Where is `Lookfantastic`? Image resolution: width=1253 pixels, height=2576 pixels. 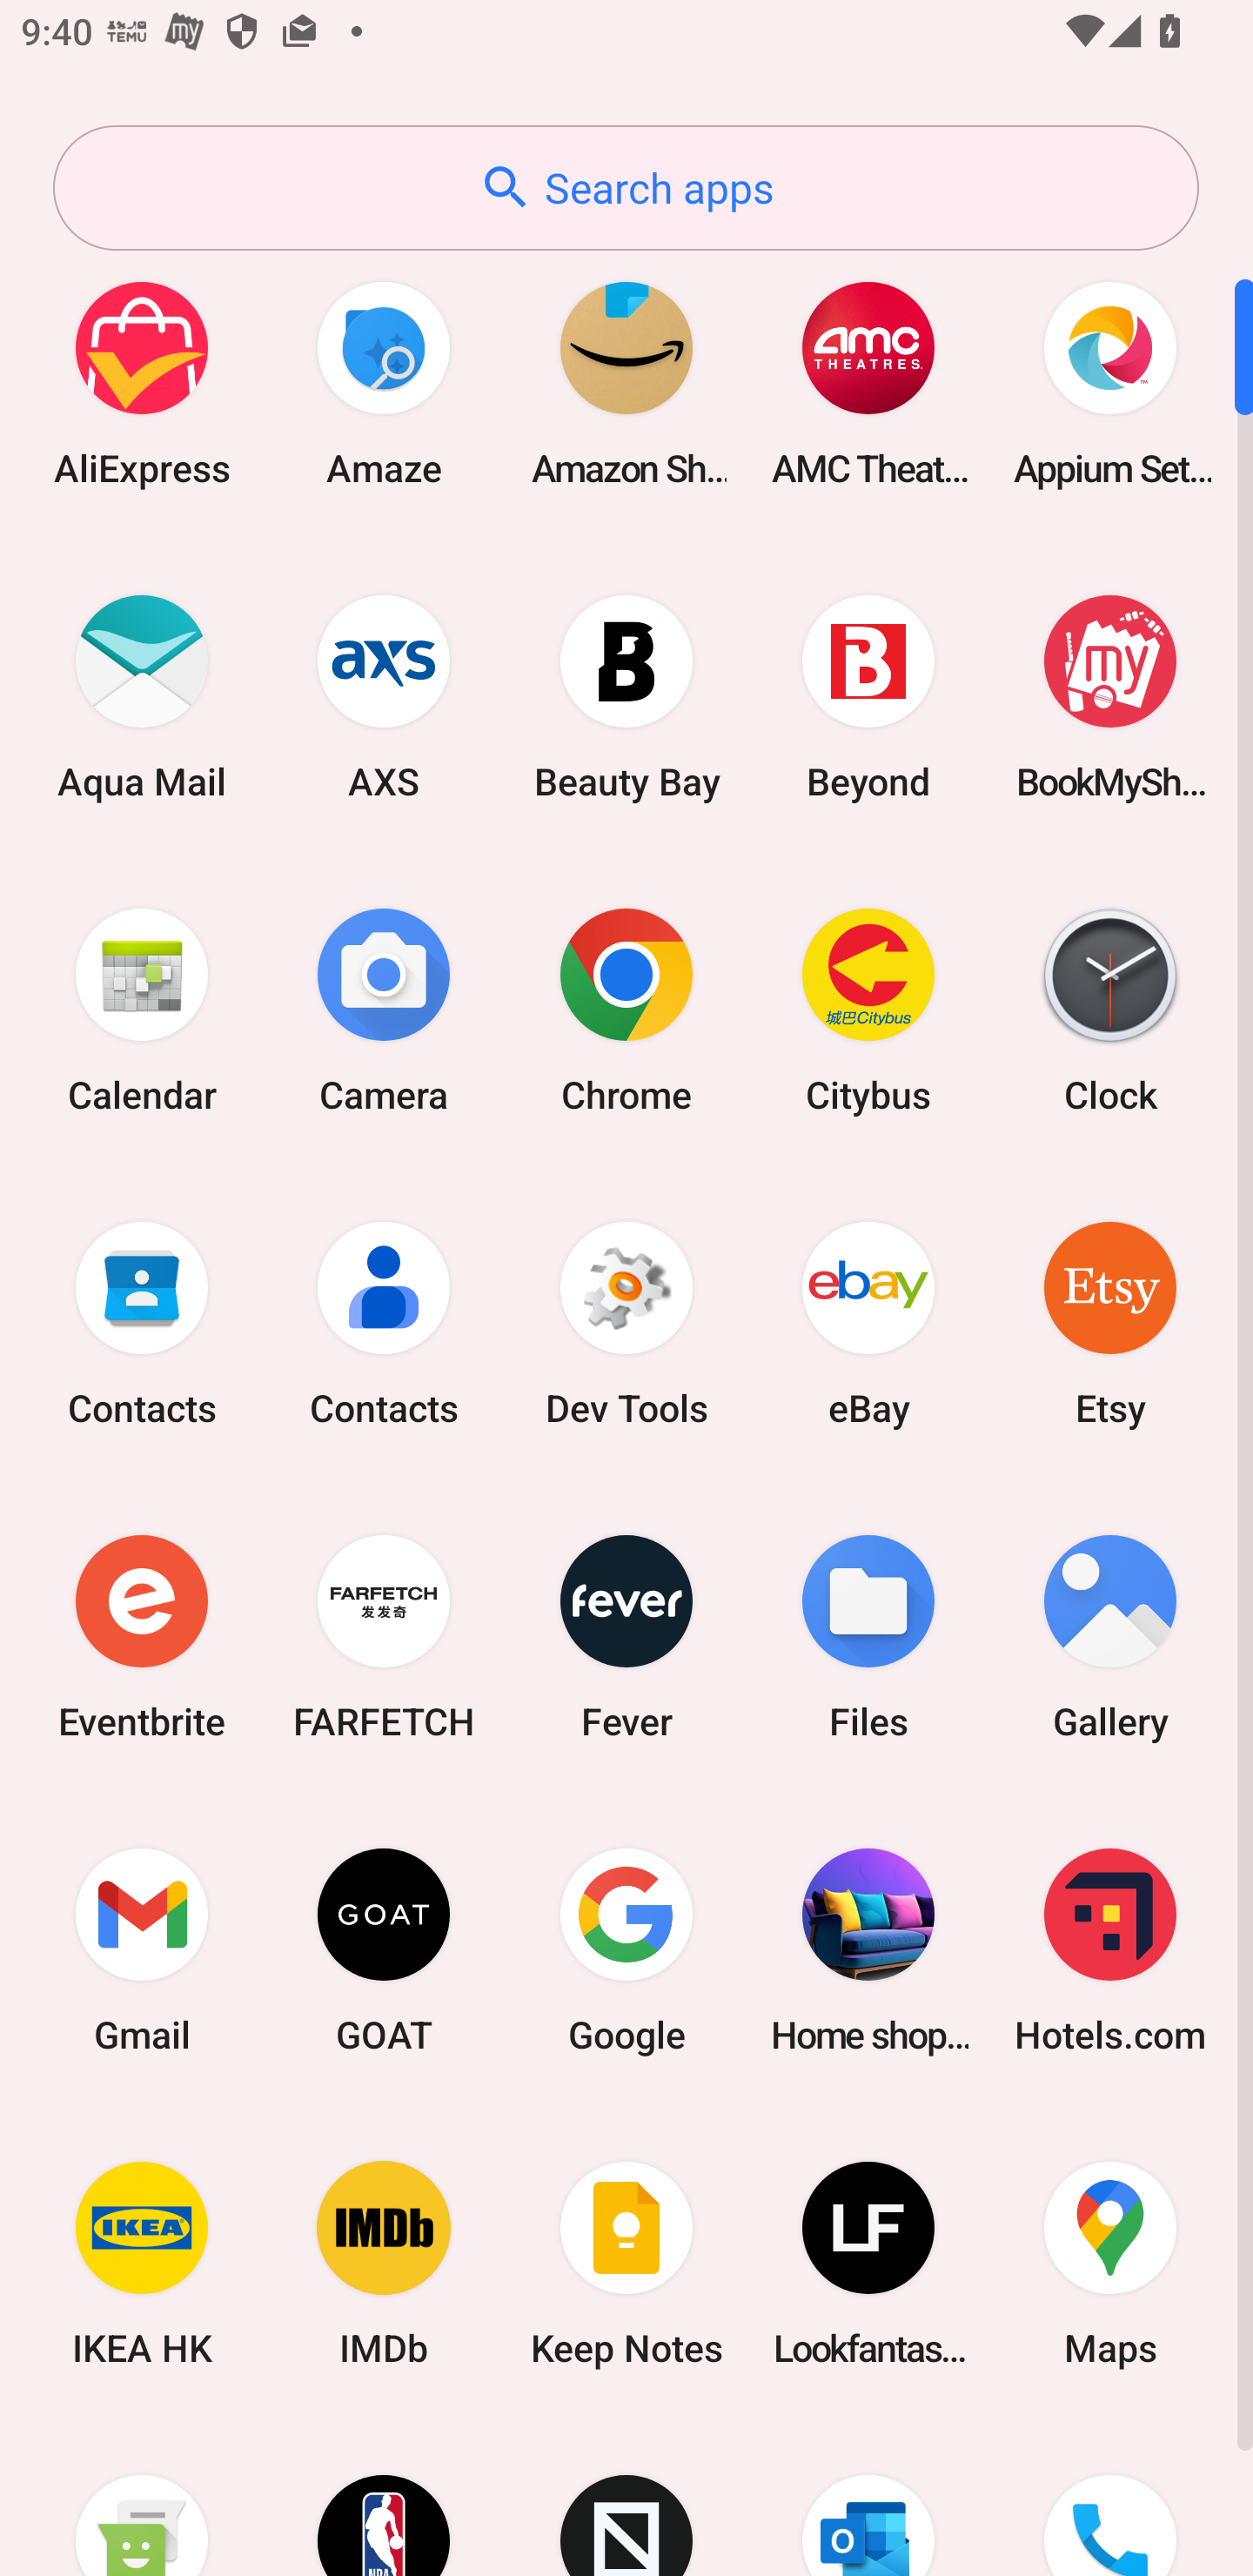
Lookfantastic is located at coordinates (868, 2264).